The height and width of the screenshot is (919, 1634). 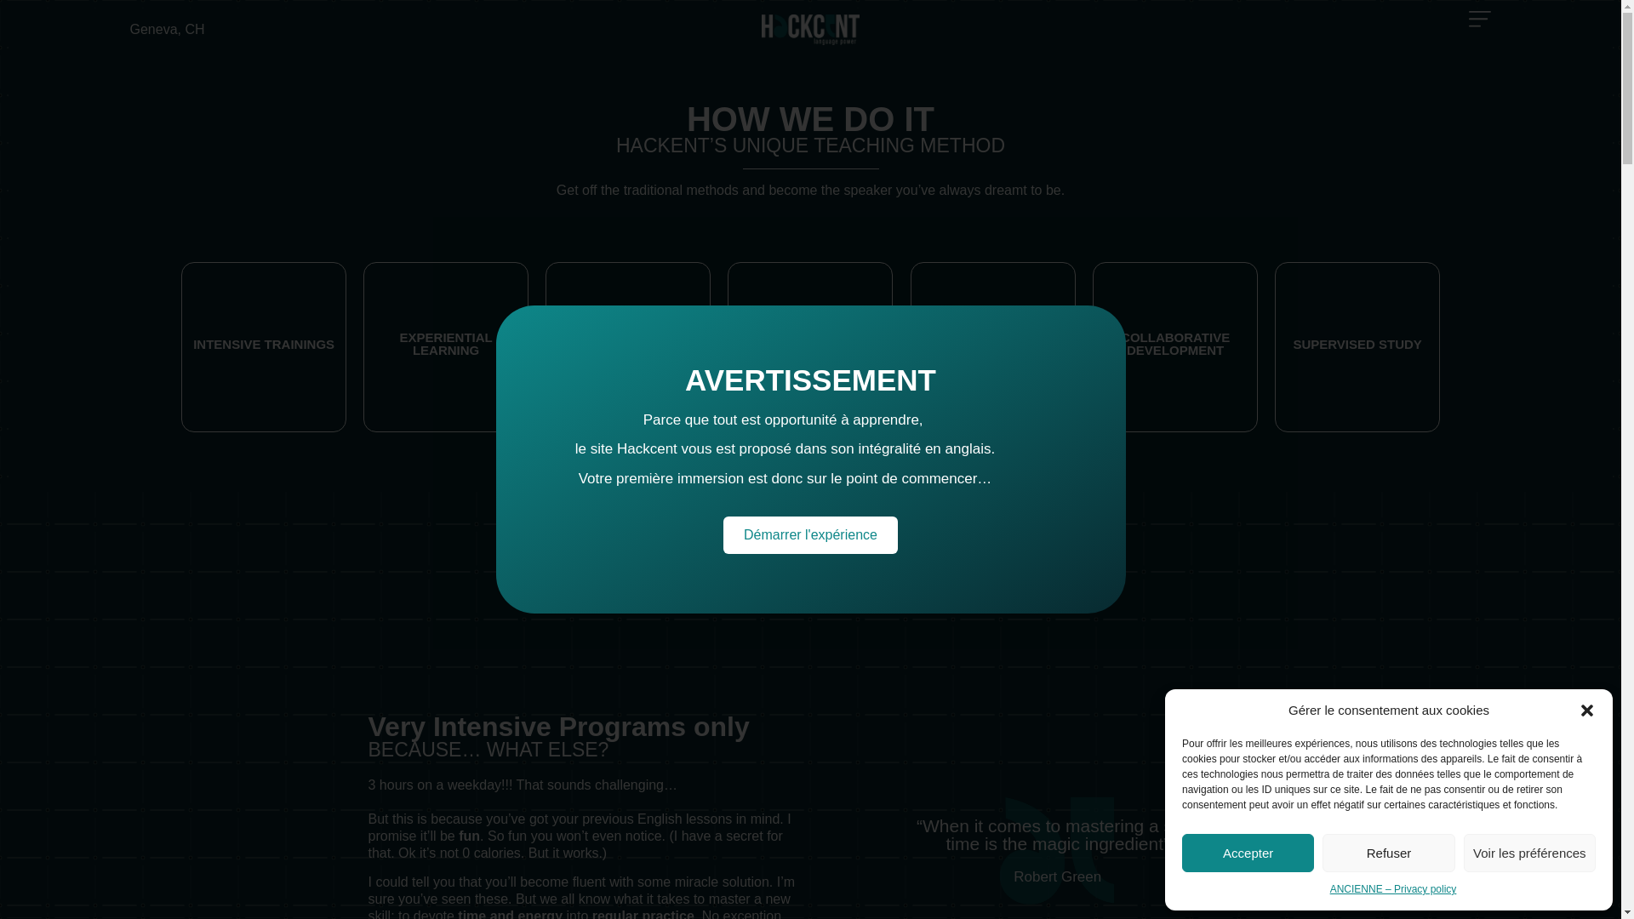 I want to click on Refuser, so click(x=1387, y=853).